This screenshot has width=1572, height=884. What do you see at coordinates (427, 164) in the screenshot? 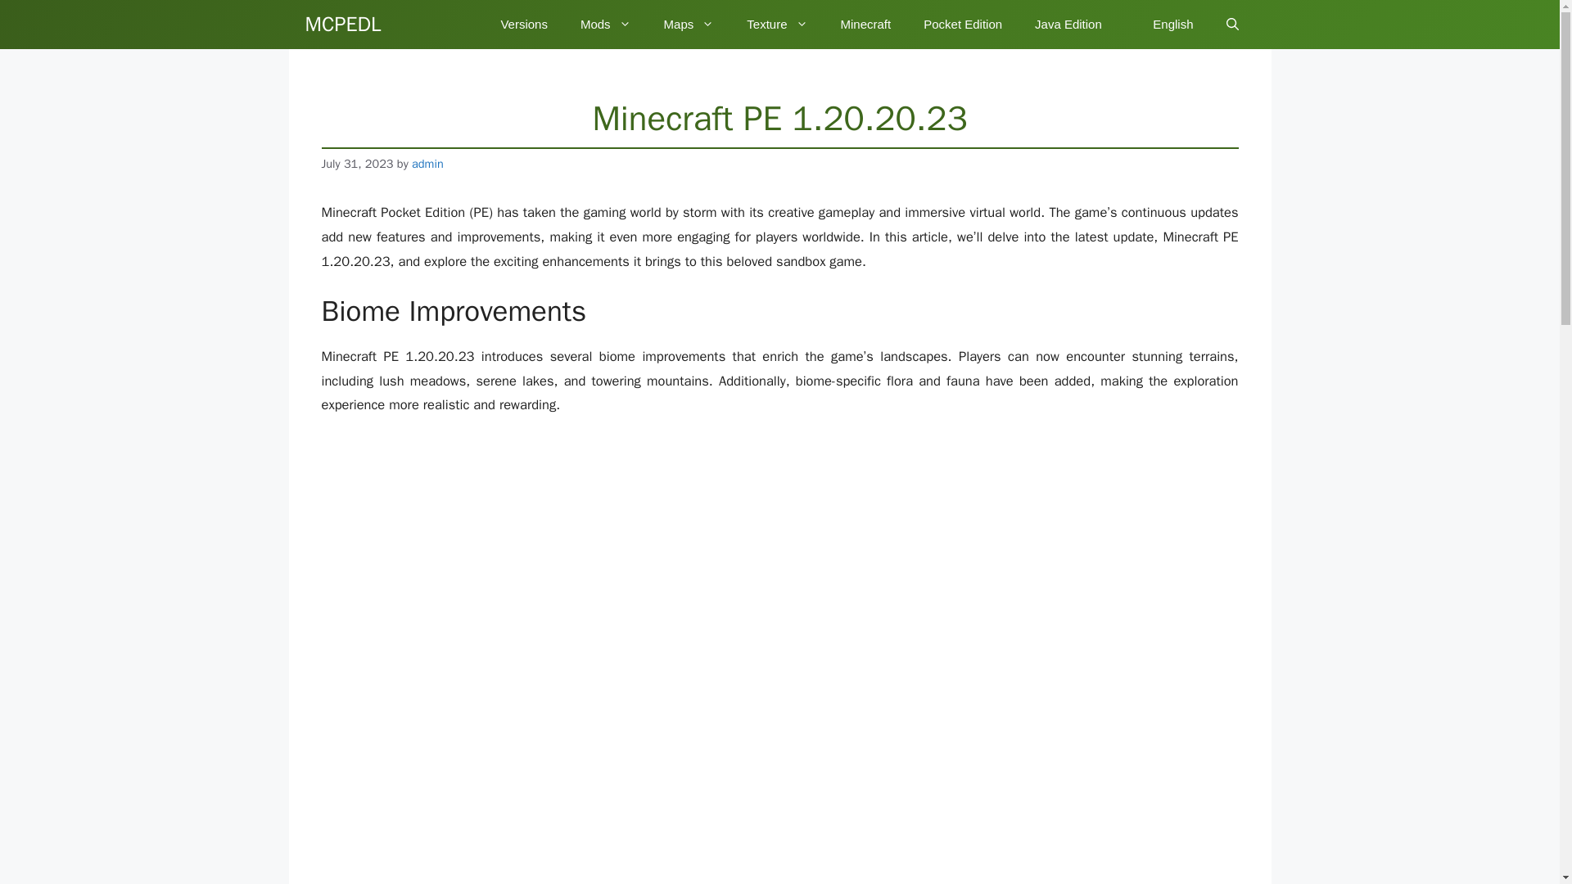
I see `View all posts by admin` at bounding box center [427, 164].